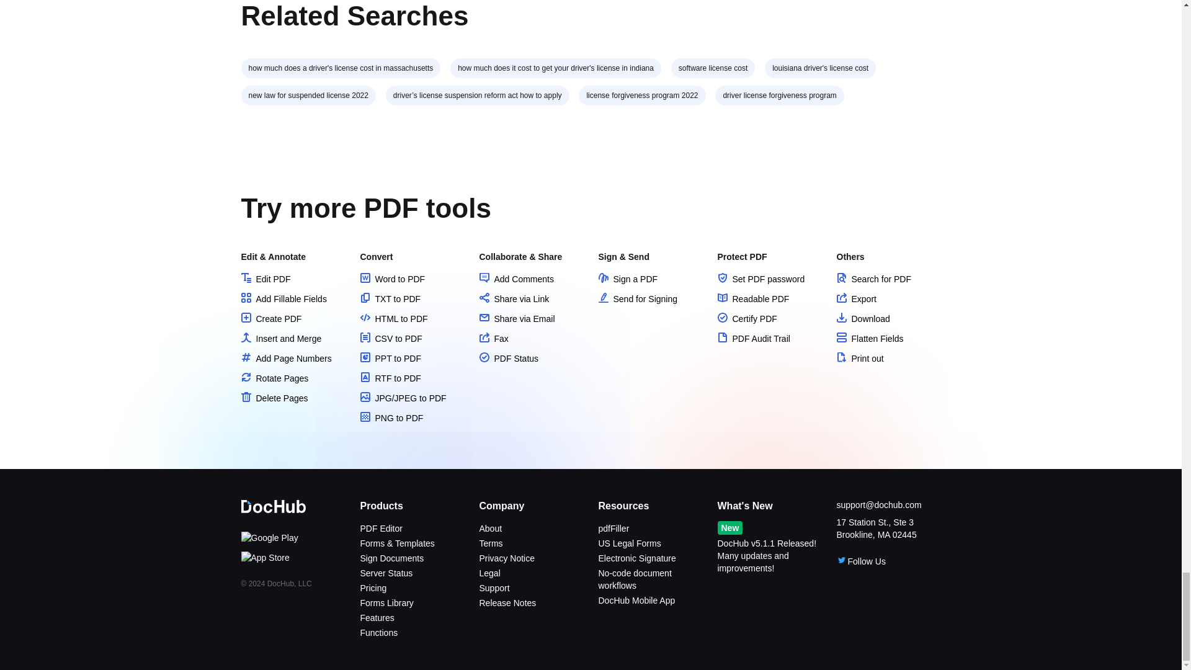 The height and width of the screenshot is (670, 1191). What do you see at coordinates (265, 279) in the screenshot?
I see `Edit PDF` at bounding box center [265, 279].